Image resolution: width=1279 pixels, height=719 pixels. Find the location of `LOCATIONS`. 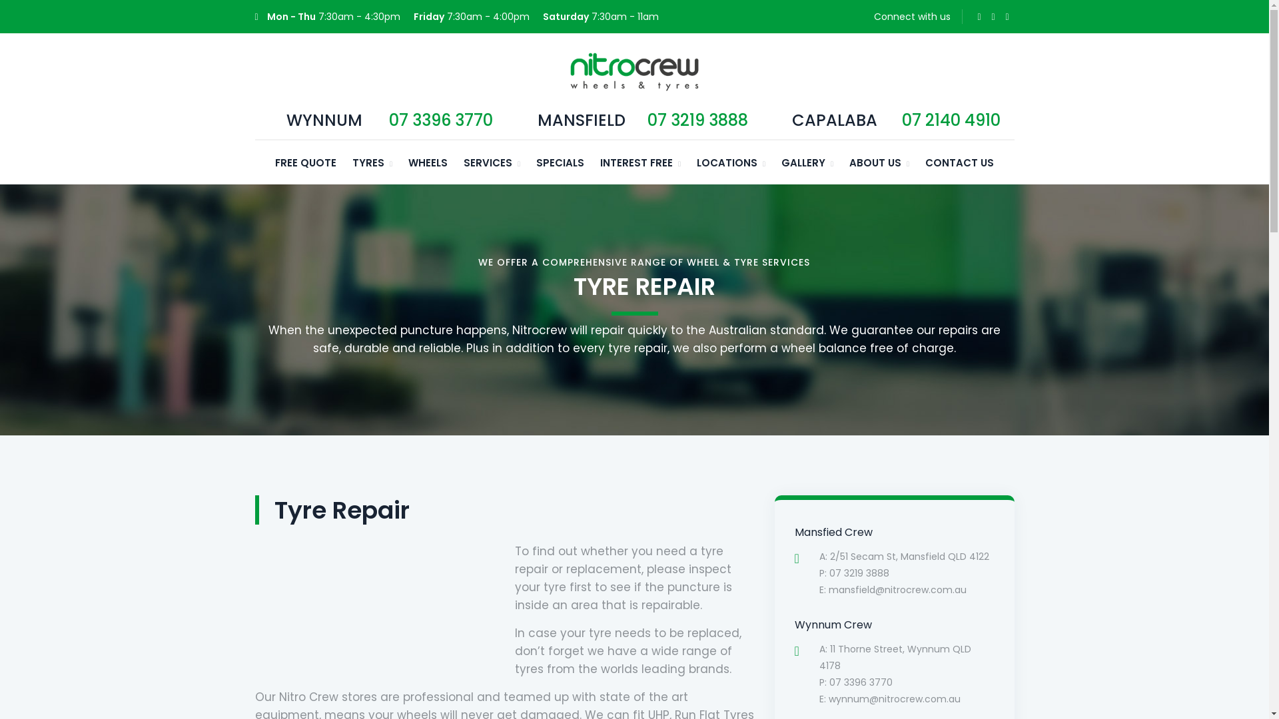

LOCATIONS is located at coordinates (731, 162).